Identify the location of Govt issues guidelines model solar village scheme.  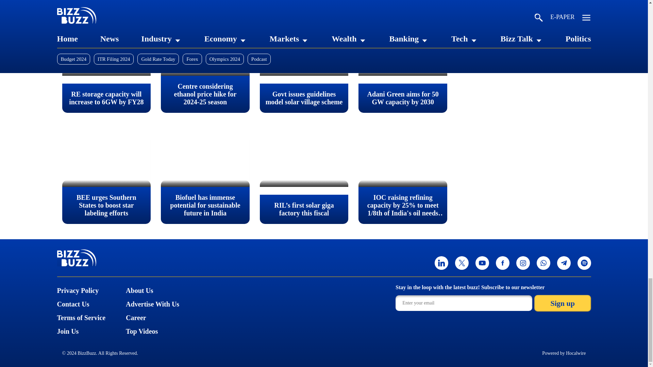
(304, 51).